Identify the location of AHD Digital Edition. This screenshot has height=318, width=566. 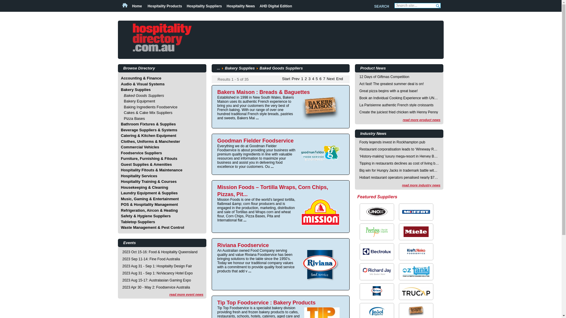
(276, 6).